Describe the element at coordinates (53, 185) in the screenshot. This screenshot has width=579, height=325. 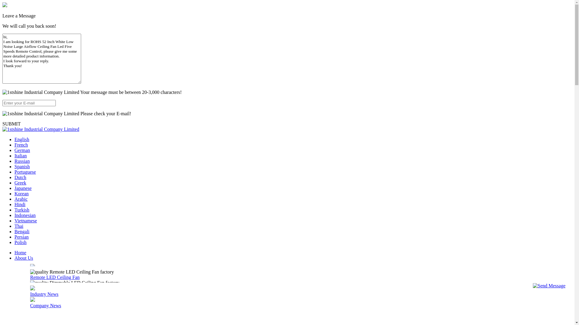
I see `Solid Wood Ceiling Fan` at that location.